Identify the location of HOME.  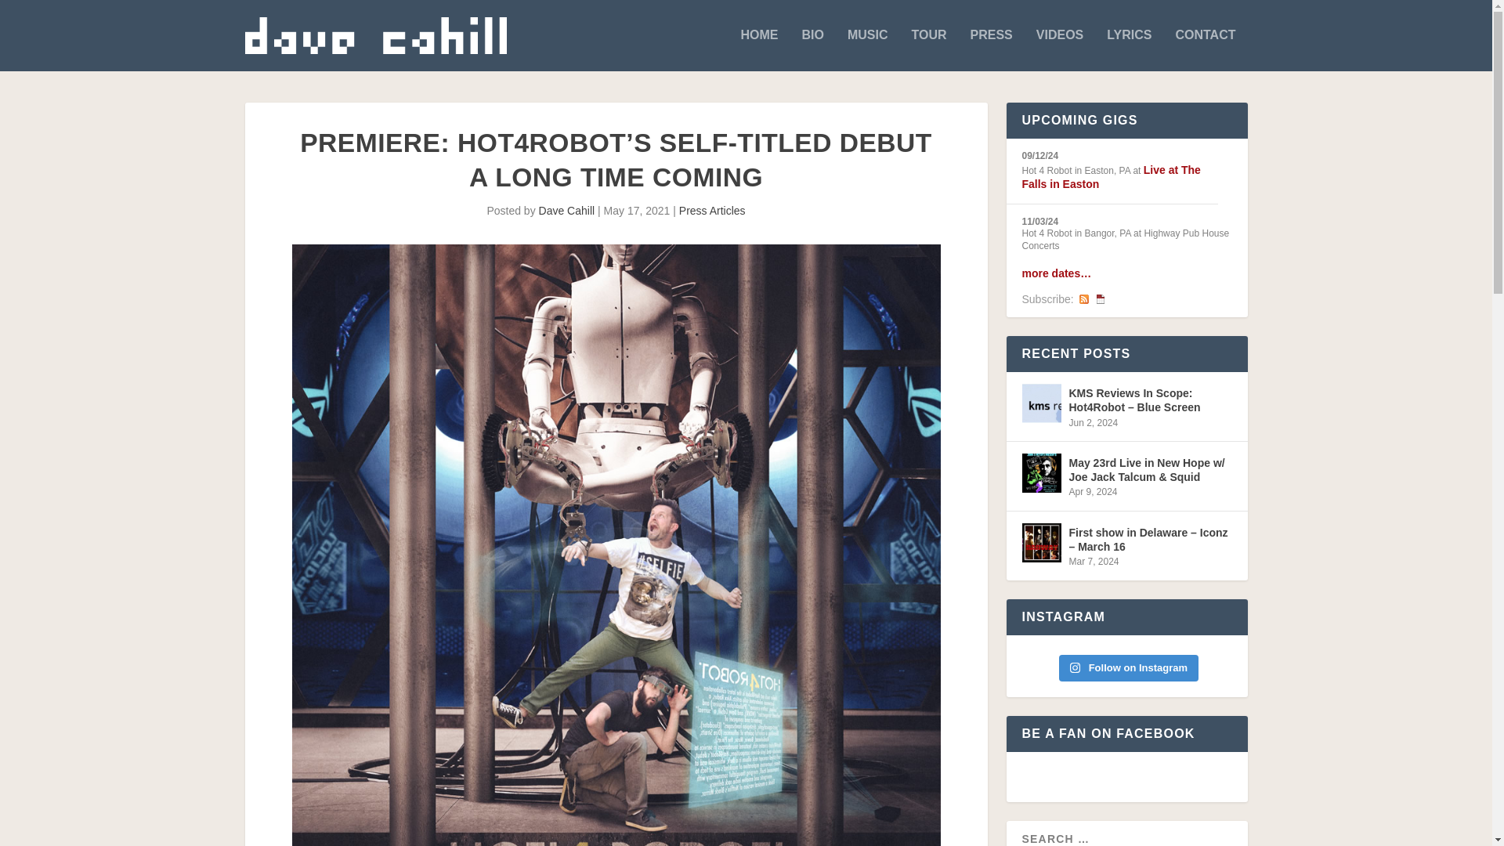
(758, 49).